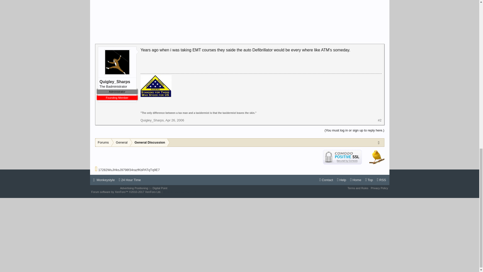 This screenshot has width=483, height=272. What do you see at coordinates (377, 157) in the screenshot?
I see `Warrant Canary` at bounding box center [377, 157].